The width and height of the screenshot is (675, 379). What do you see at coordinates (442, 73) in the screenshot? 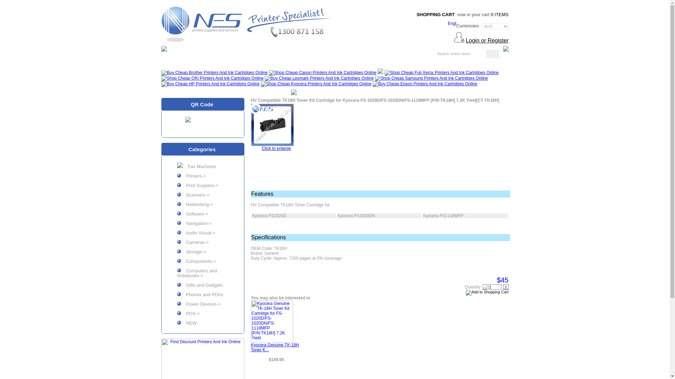
I see `Buy Fuji Xerox Printers` at bounding box center [442, 73].